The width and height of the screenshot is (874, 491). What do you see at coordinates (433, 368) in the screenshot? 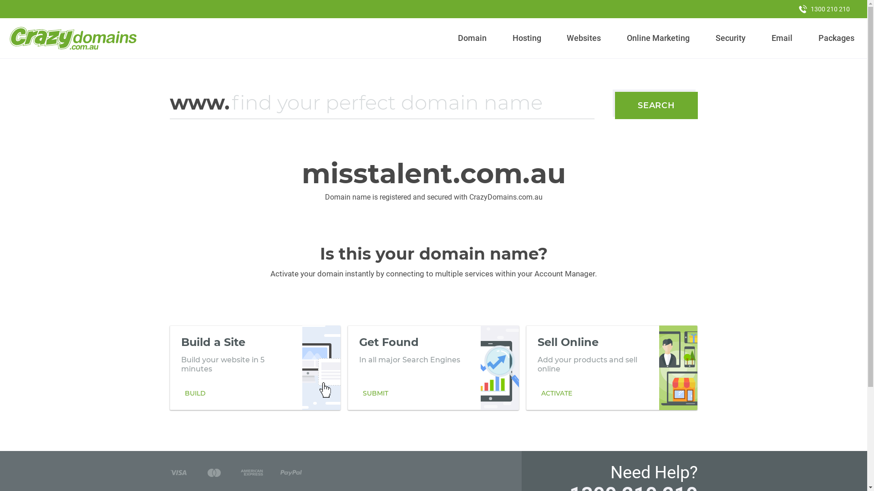
I see `Get Found
In all major Search Engines
SUBMIT` at bounding box center [433, 368].